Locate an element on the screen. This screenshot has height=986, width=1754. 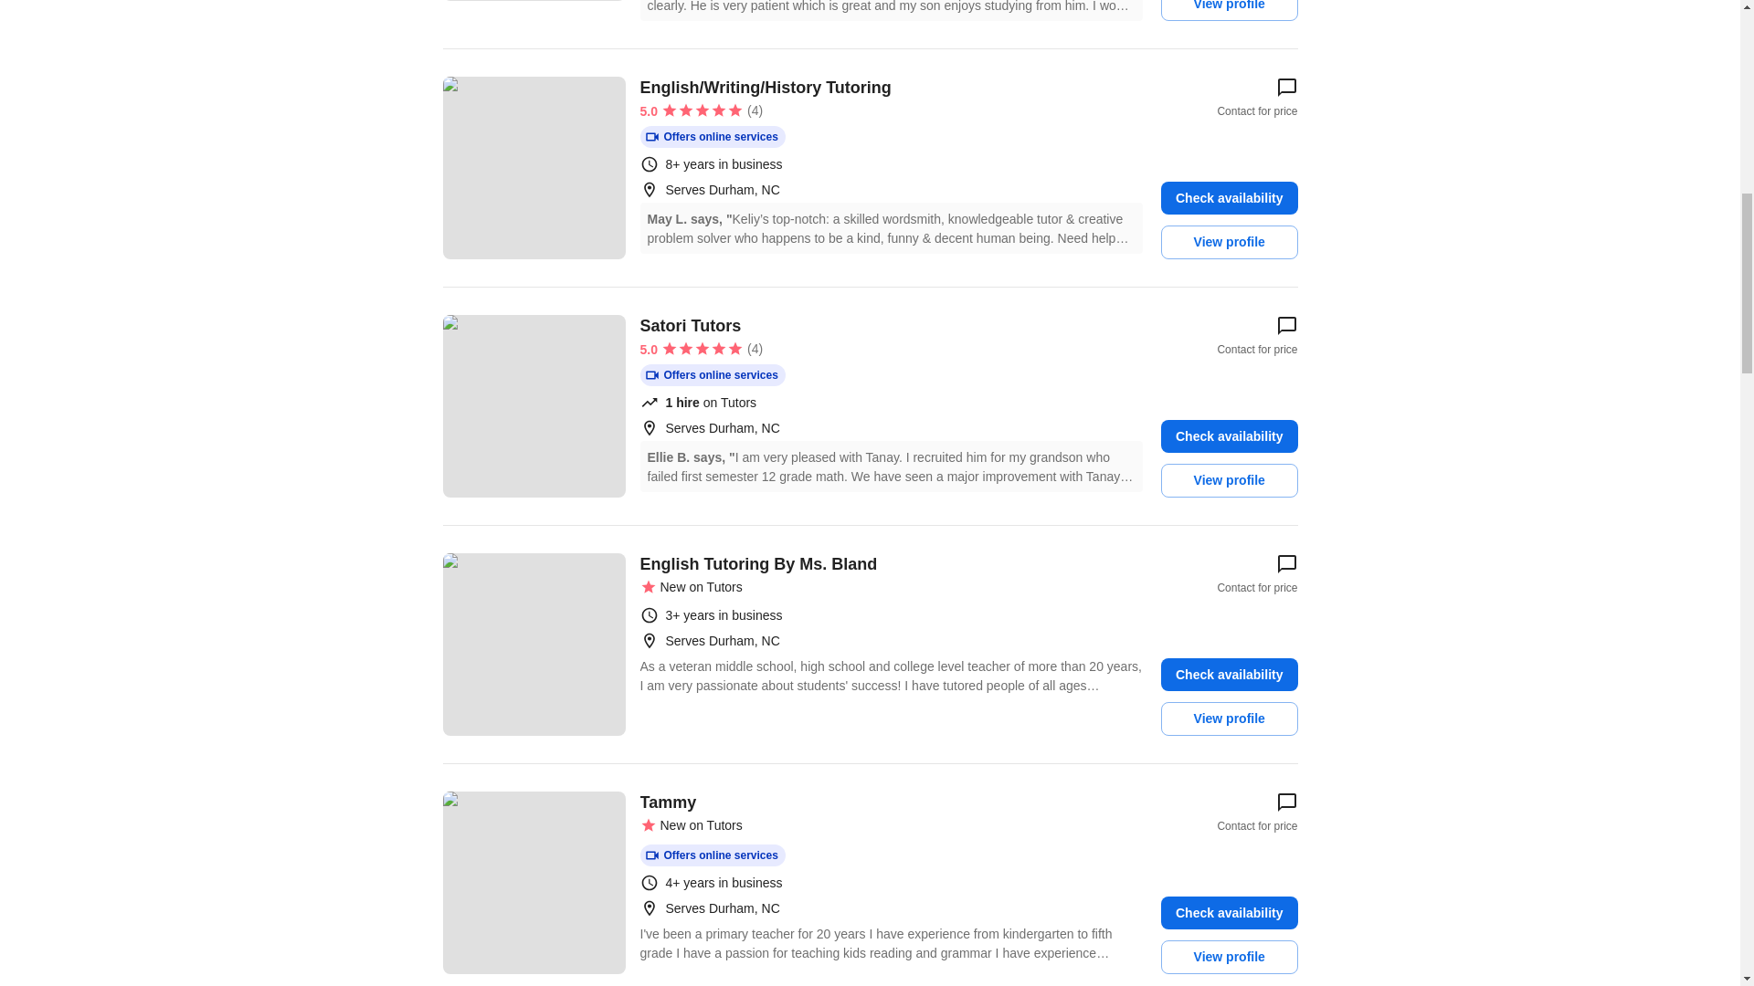
Contact for price is located at coordinates (1257, 97).